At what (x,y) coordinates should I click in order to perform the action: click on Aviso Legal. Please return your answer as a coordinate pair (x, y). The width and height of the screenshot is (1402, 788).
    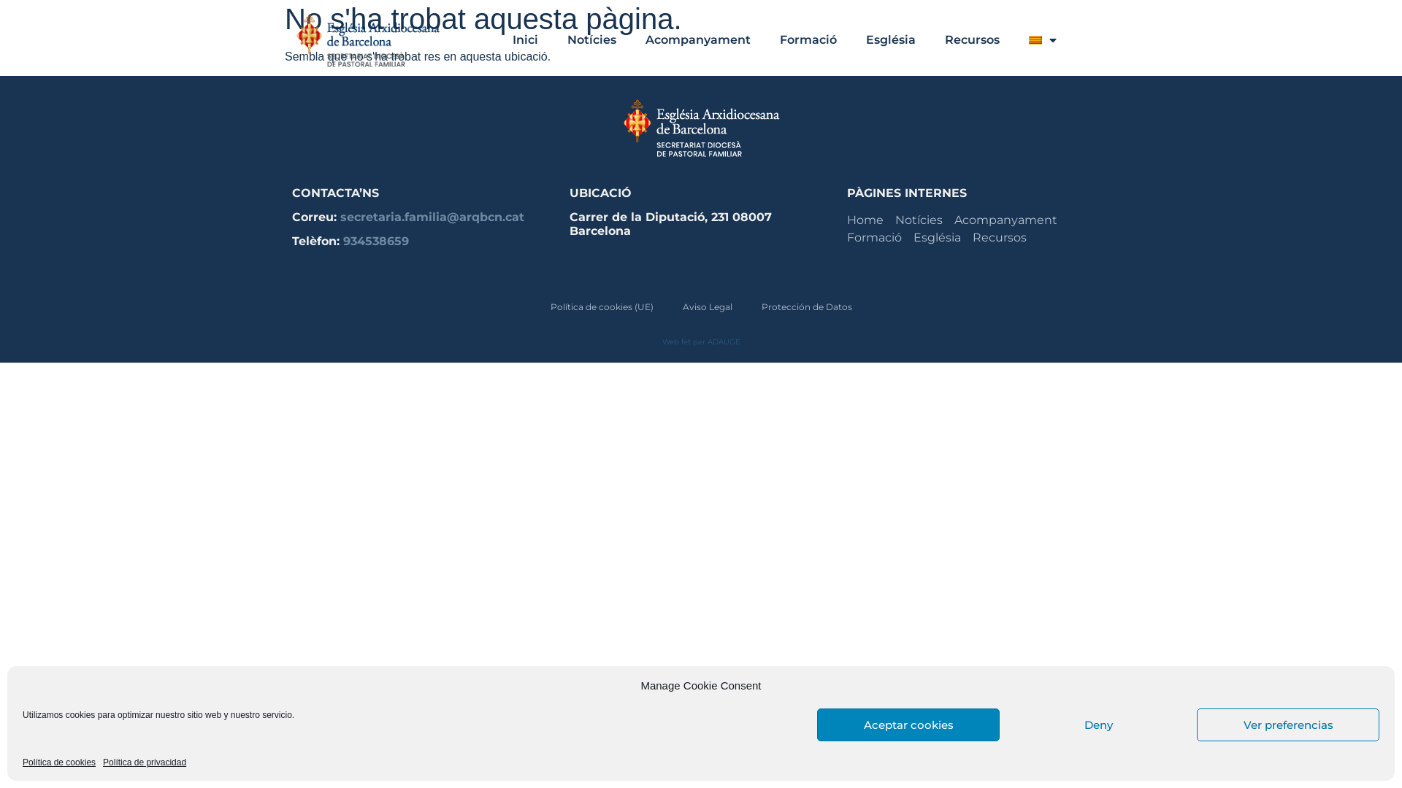
    Looking at the image, I should click on (707, 306).